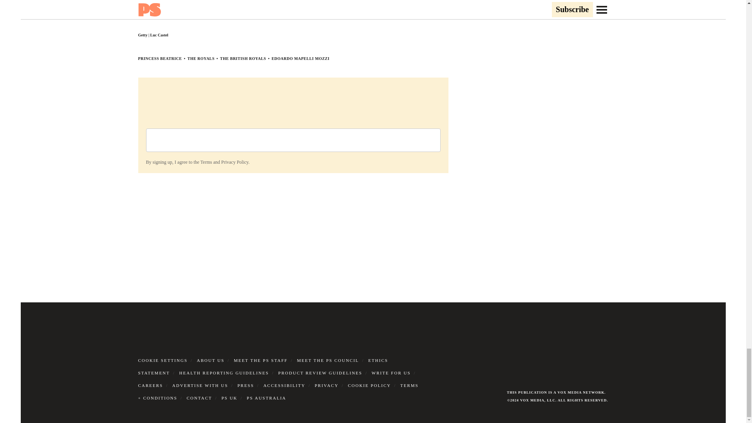  I want to click on ETHICS STATEMENT, so click(262, 367).